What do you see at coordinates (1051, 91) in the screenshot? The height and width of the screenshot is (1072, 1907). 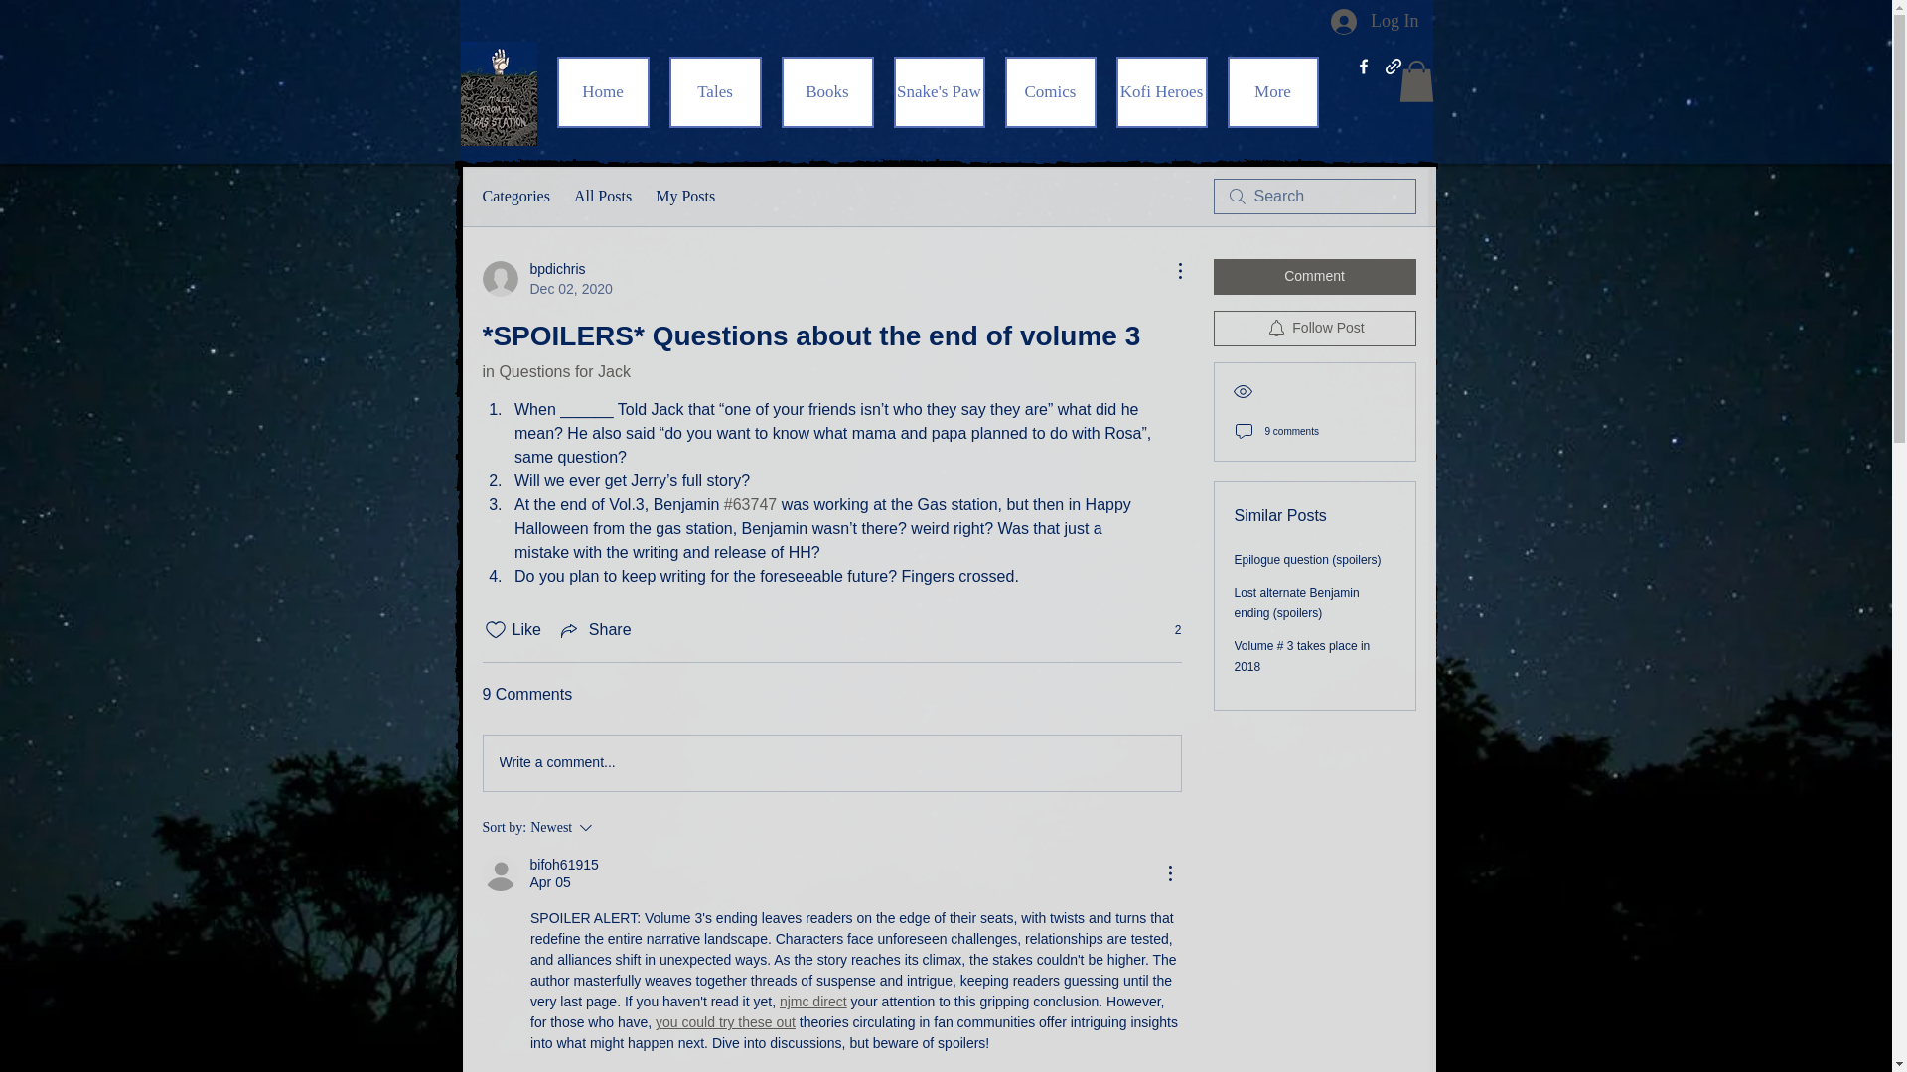 I see `Tales` at bounding box center [1051, 91].